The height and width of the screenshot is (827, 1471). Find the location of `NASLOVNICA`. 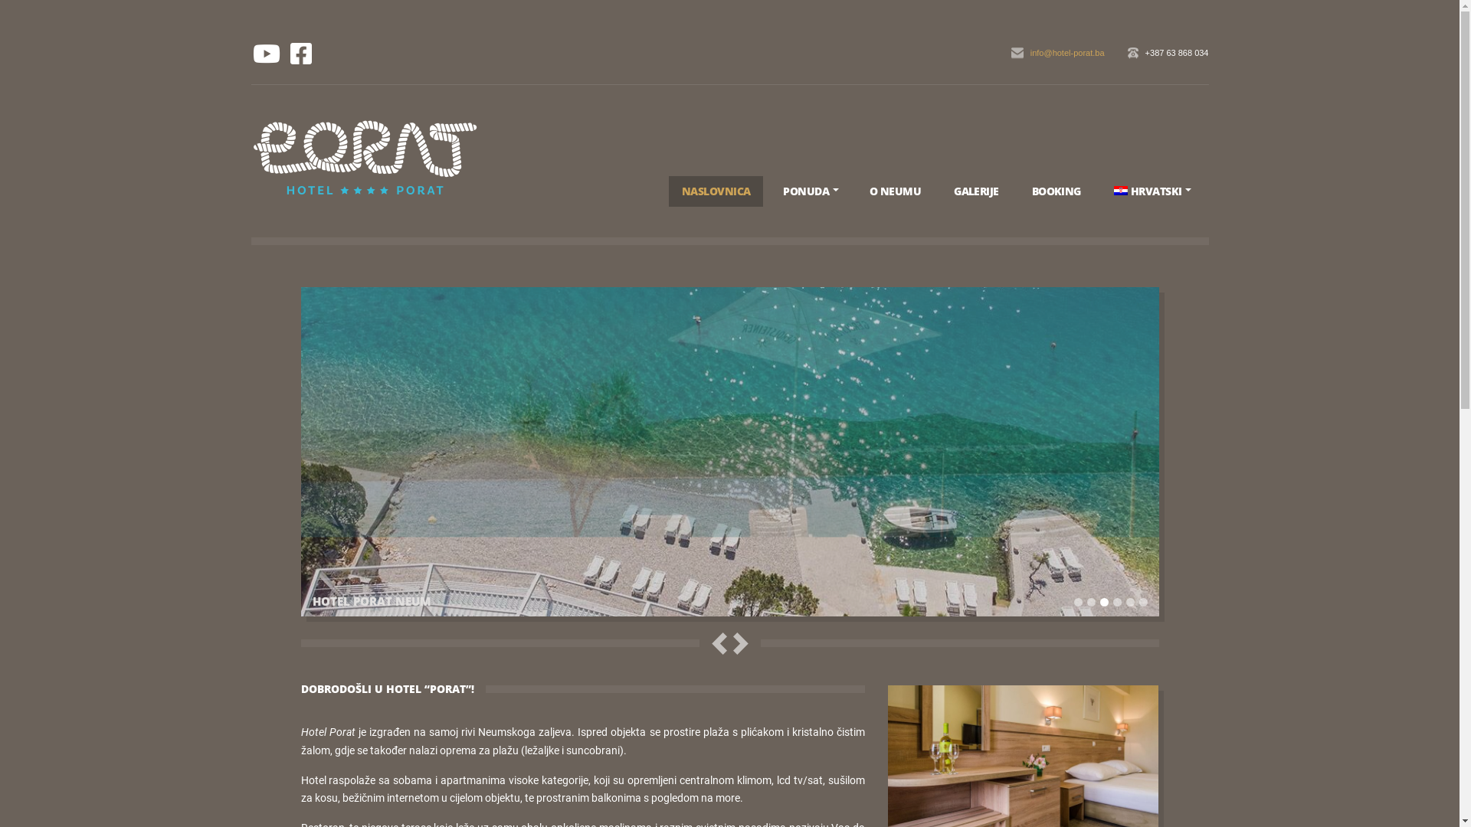

NASLOVNICA is located at coordinates (716, 191).